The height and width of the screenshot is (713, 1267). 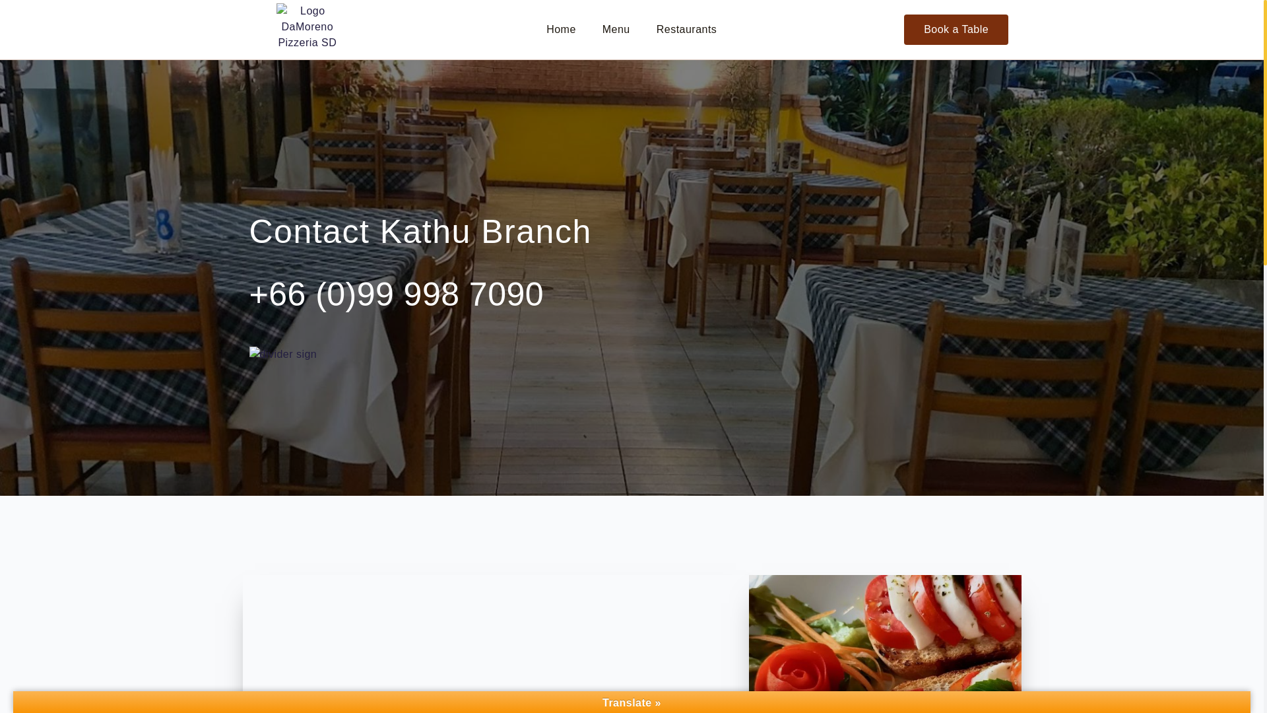 What do you see at coordinates (561, 29) in the screenshot?
I see `Home` at bounding box center [561, 29].